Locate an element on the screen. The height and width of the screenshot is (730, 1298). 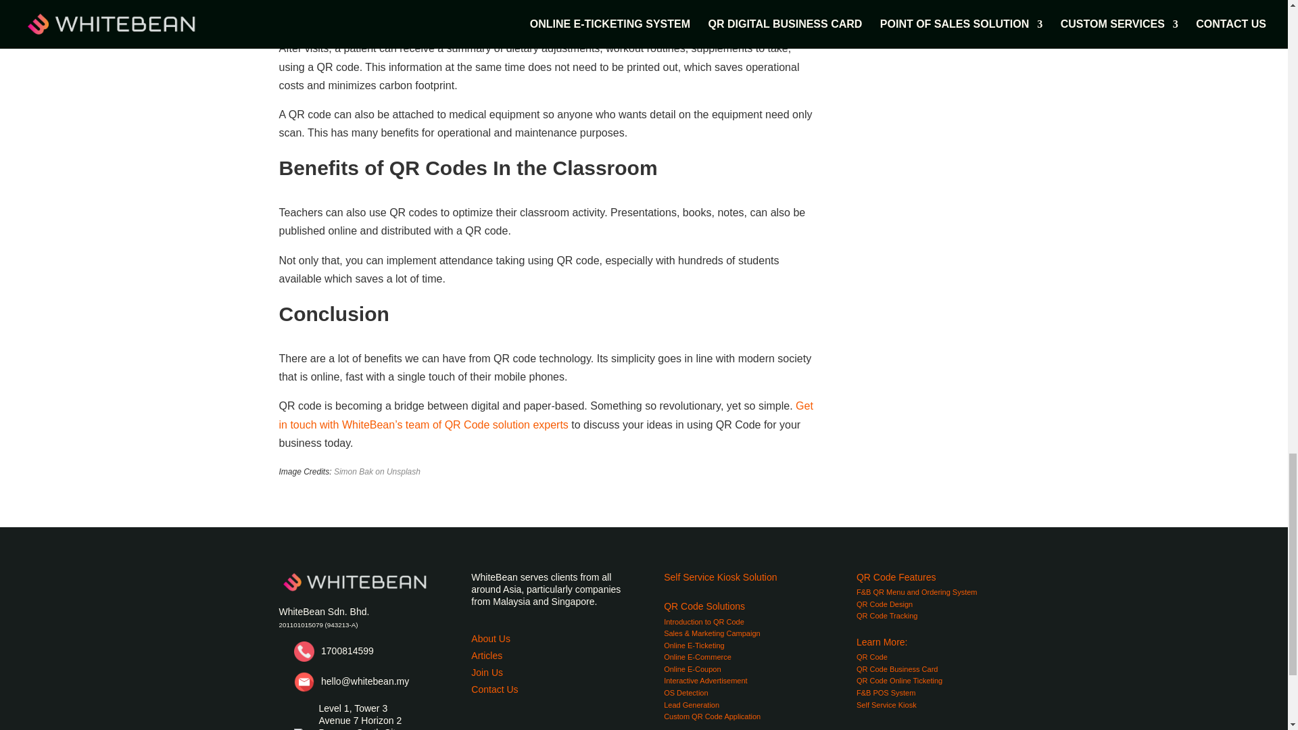
Self Service Kiosk Solution is located at coordinates (719, 577).